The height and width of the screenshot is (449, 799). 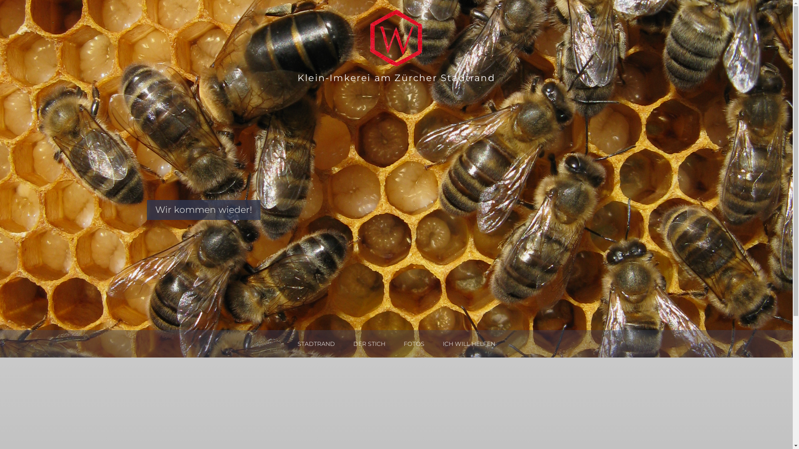 I want to click on STADTRAND, so click(x=316, y=344).